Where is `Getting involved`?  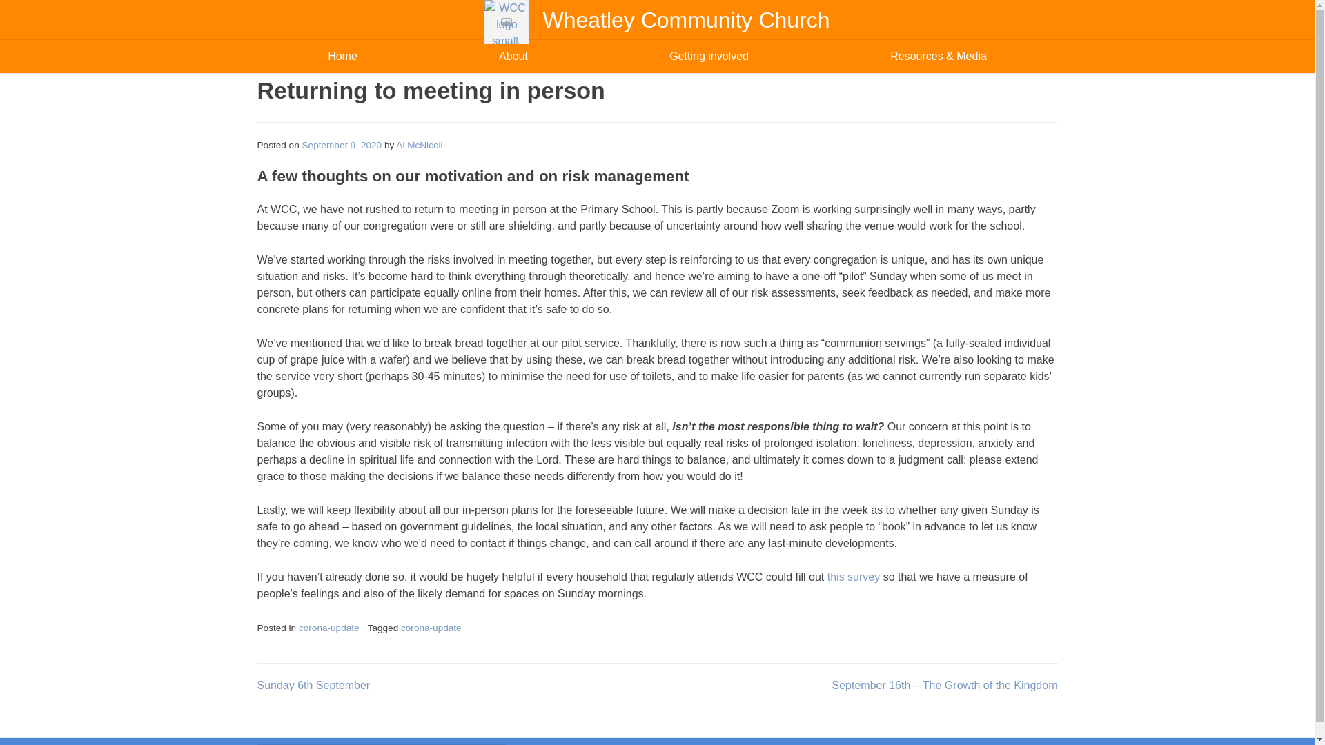
Getting involved is located at coordinates (709, 57).